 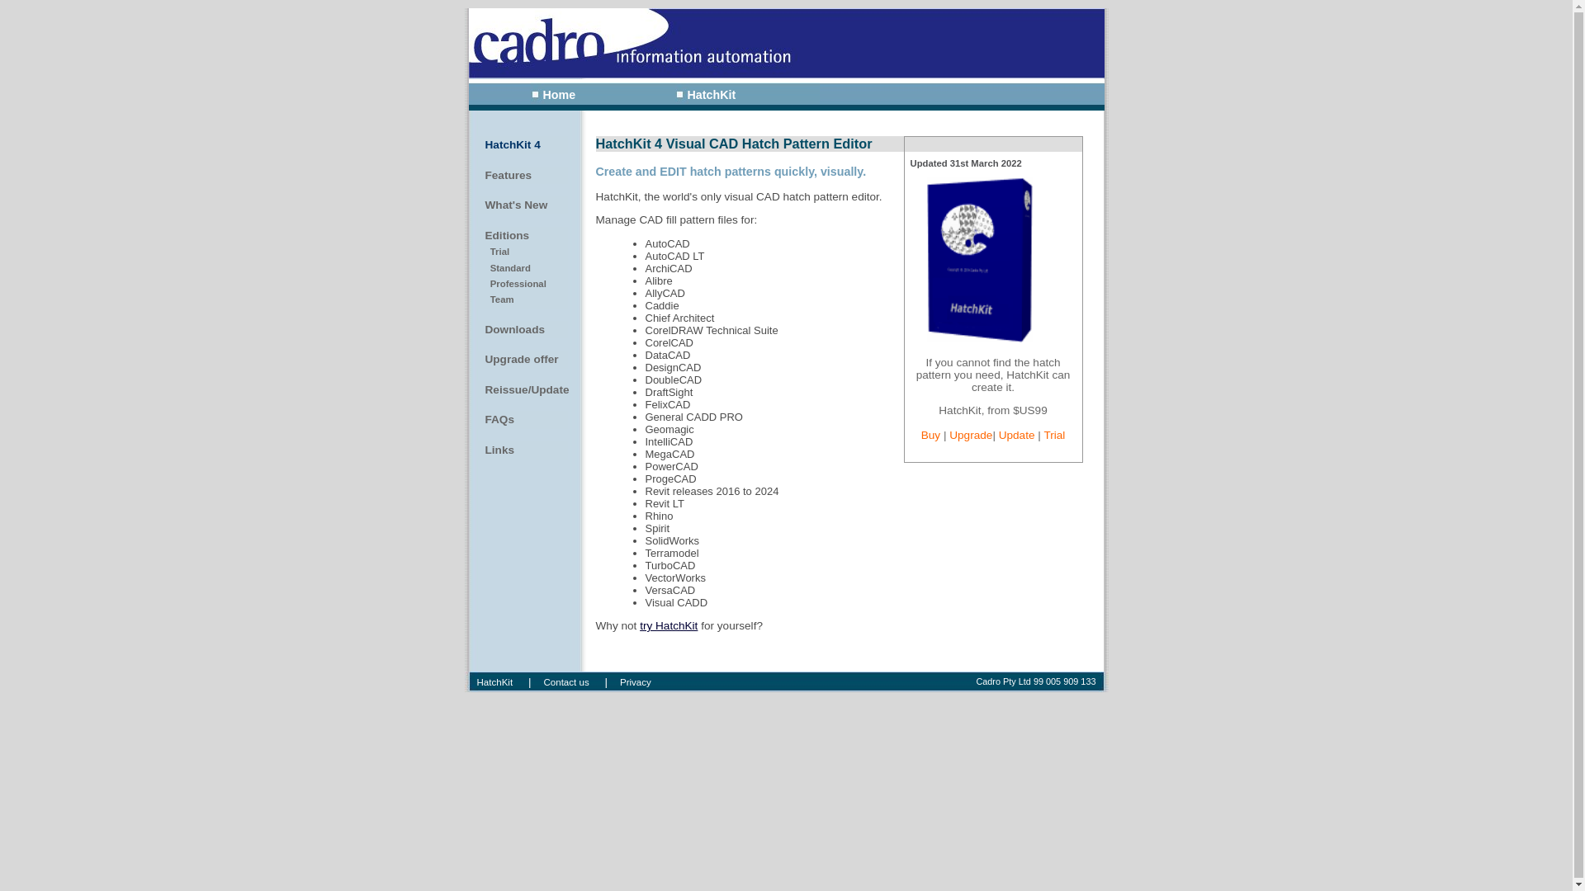 I want to click on FAQs, so click(x=523, y=420).